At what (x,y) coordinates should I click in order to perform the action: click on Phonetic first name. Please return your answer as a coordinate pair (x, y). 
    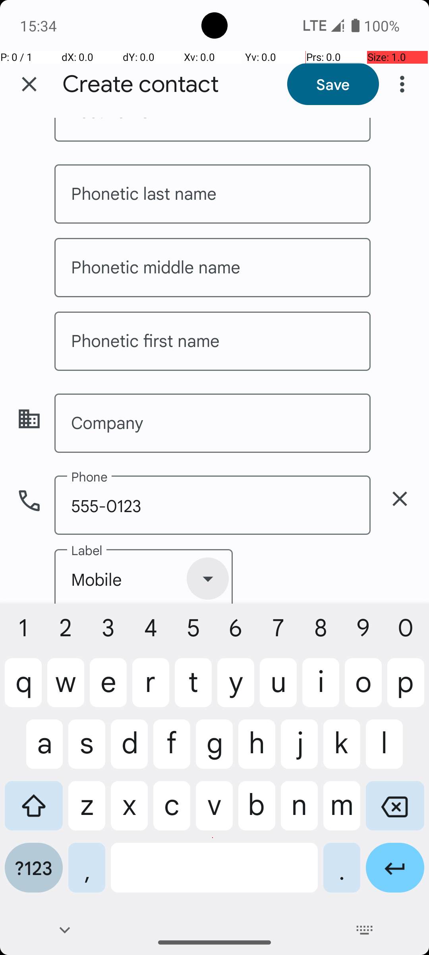
    Looking at the image, I should click on (213, 341).